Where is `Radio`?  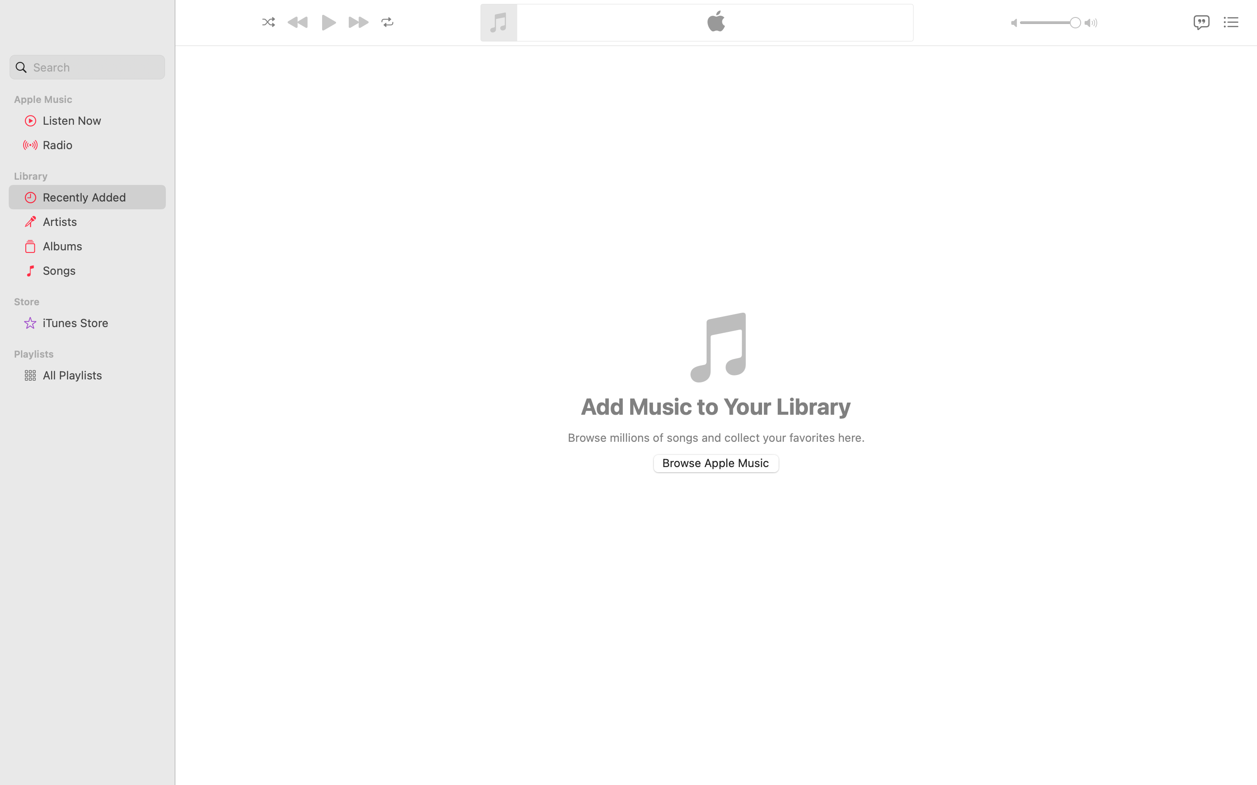
Radio is located at coordinates (101, 145).